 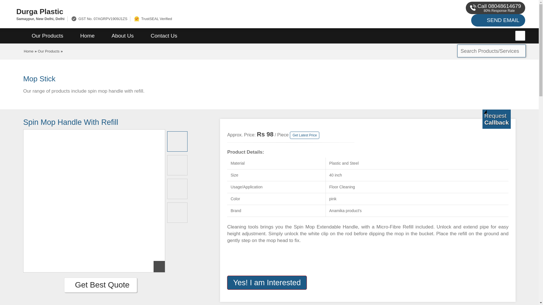 What do you see at coordinates (29, 51) in the screenshot?
I see `Home` at bounding box center [29, 51].